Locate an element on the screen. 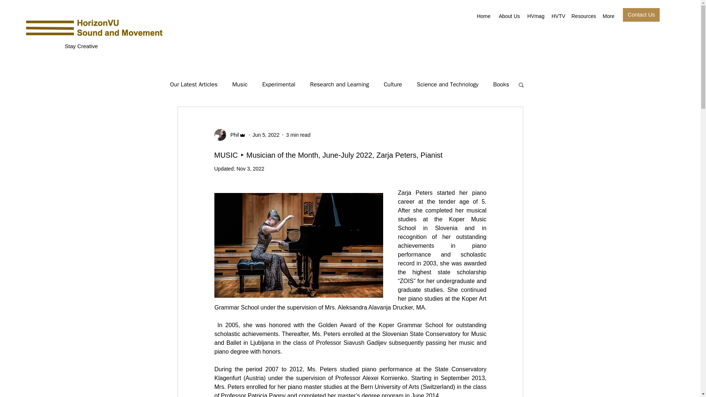 The width and height of the screenshot is (706, 397). Books is located at coordinates (501, 85).